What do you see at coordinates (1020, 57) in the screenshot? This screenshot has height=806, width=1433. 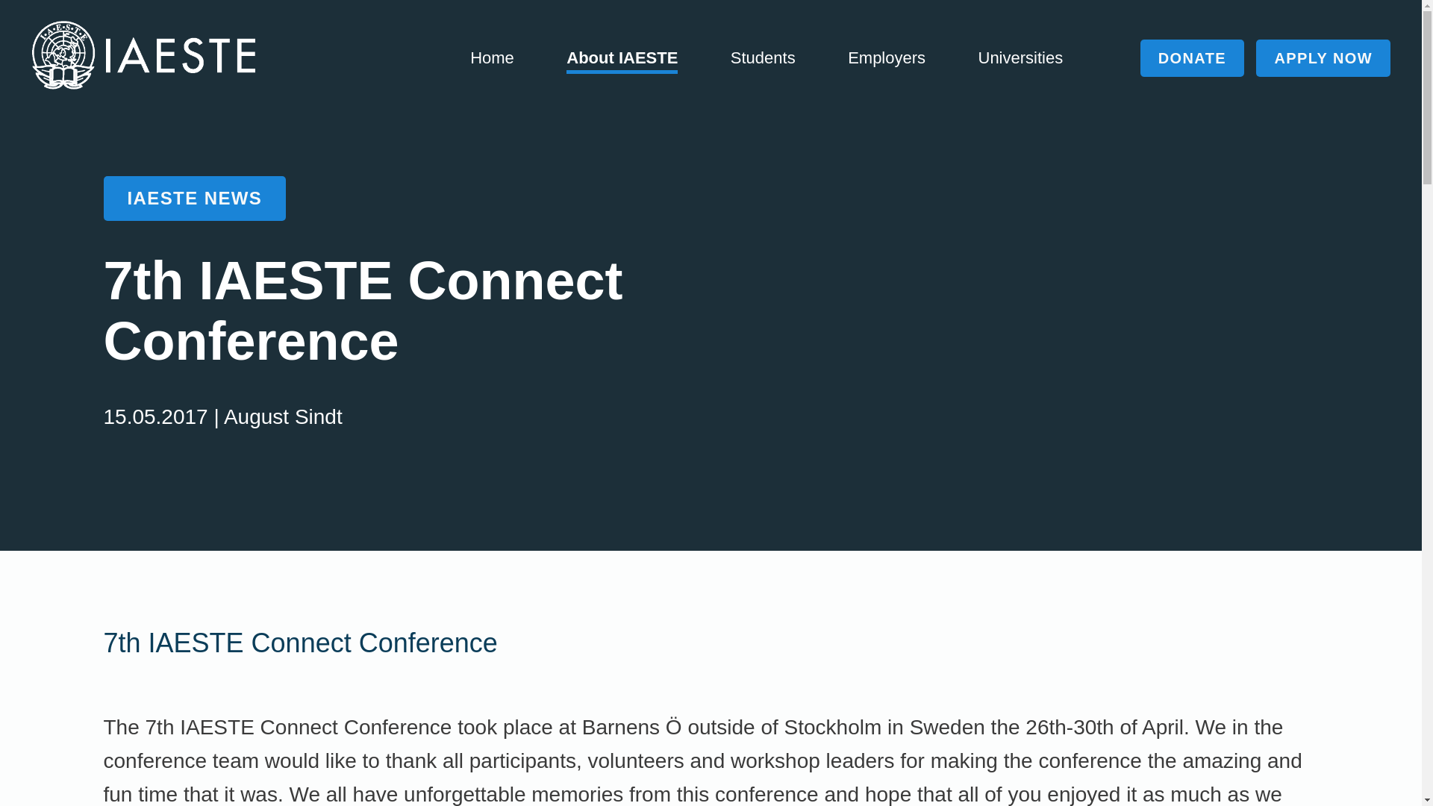 I see `Universities` at bounding box center [1020, 57].